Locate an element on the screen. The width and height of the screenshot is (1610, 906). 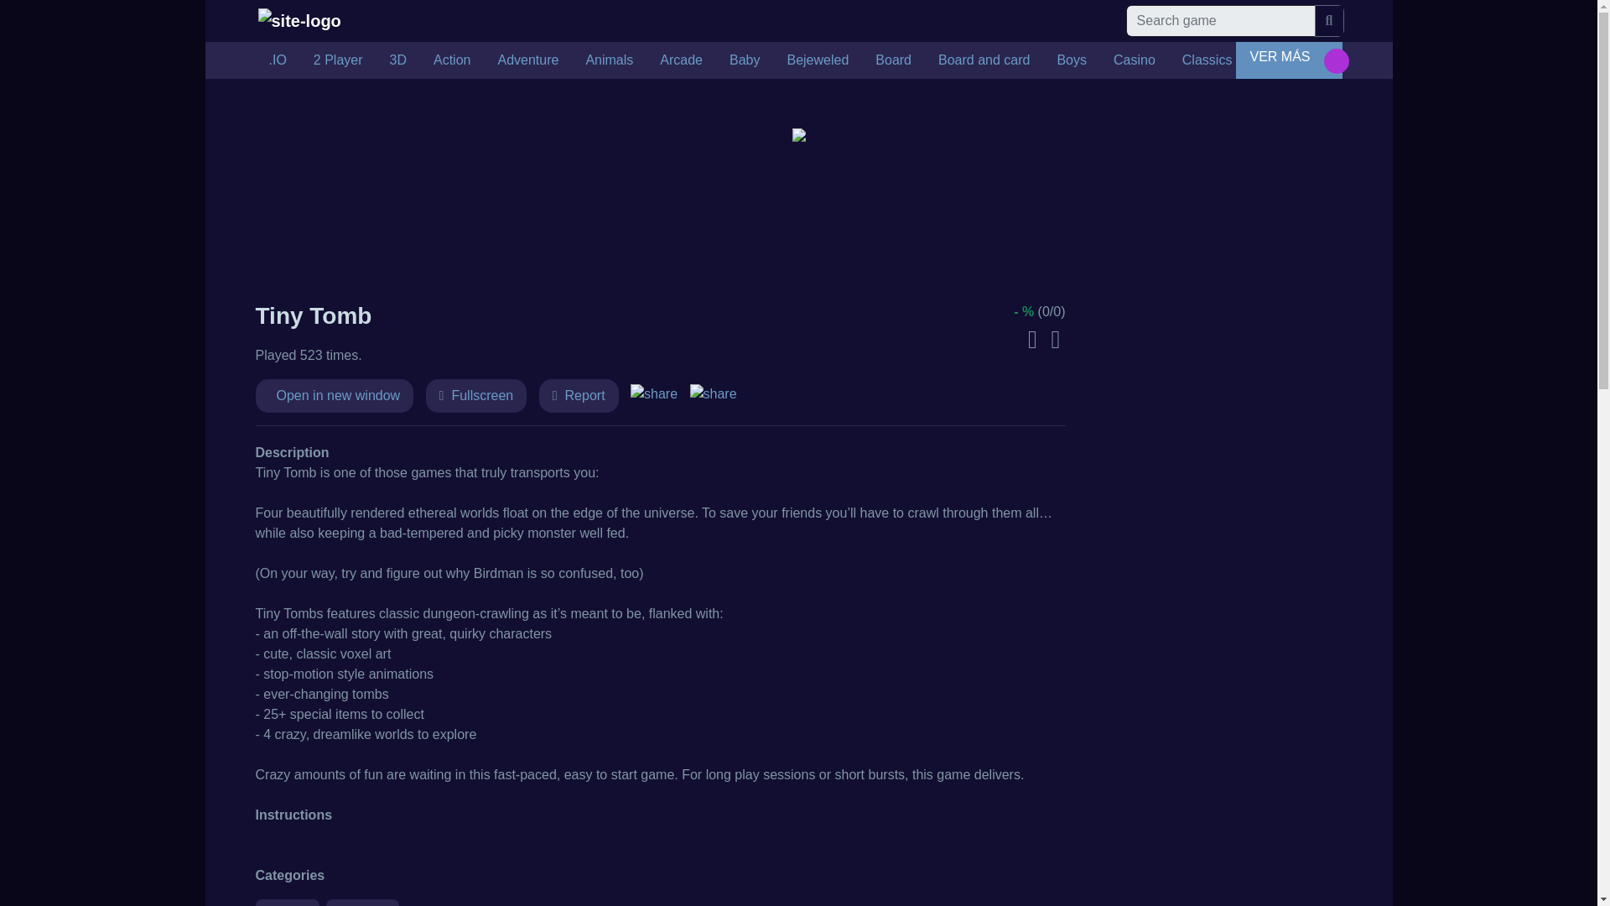
.IO is located at coordinates (277, 60).